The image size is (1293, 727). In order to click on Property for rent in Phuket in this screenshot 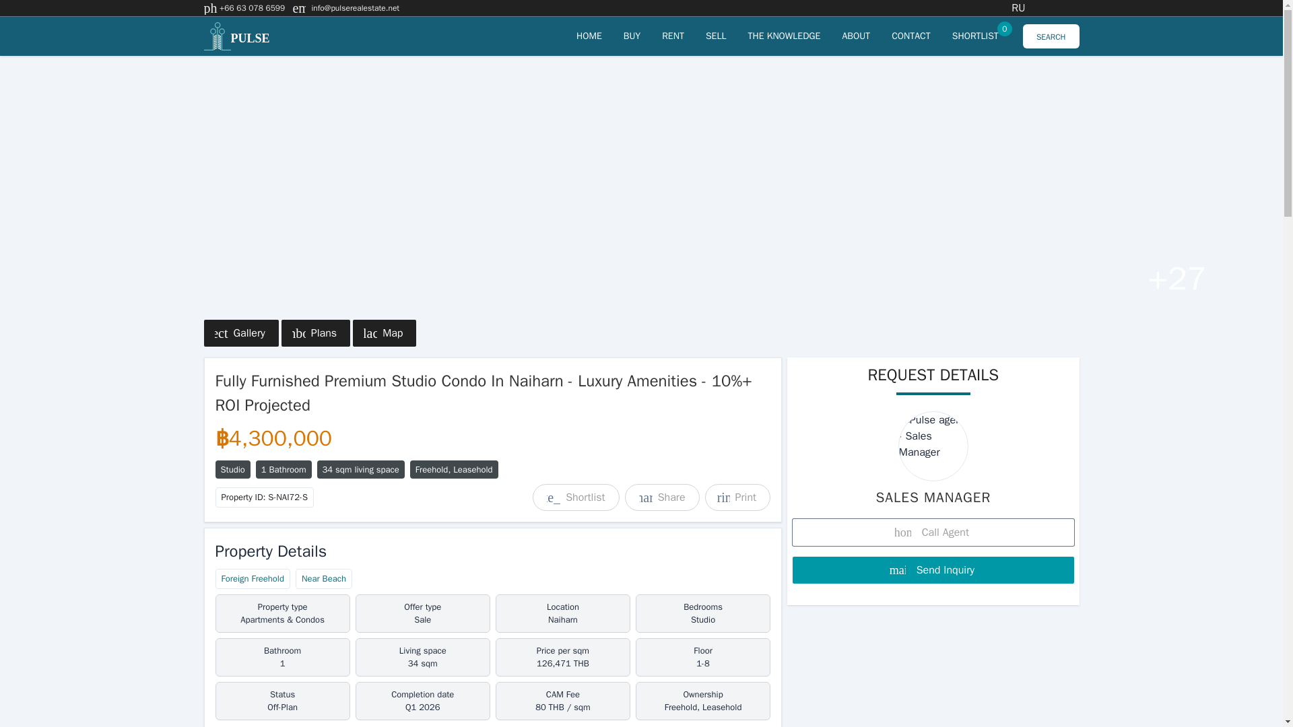, I will do `click(783, 36)`.